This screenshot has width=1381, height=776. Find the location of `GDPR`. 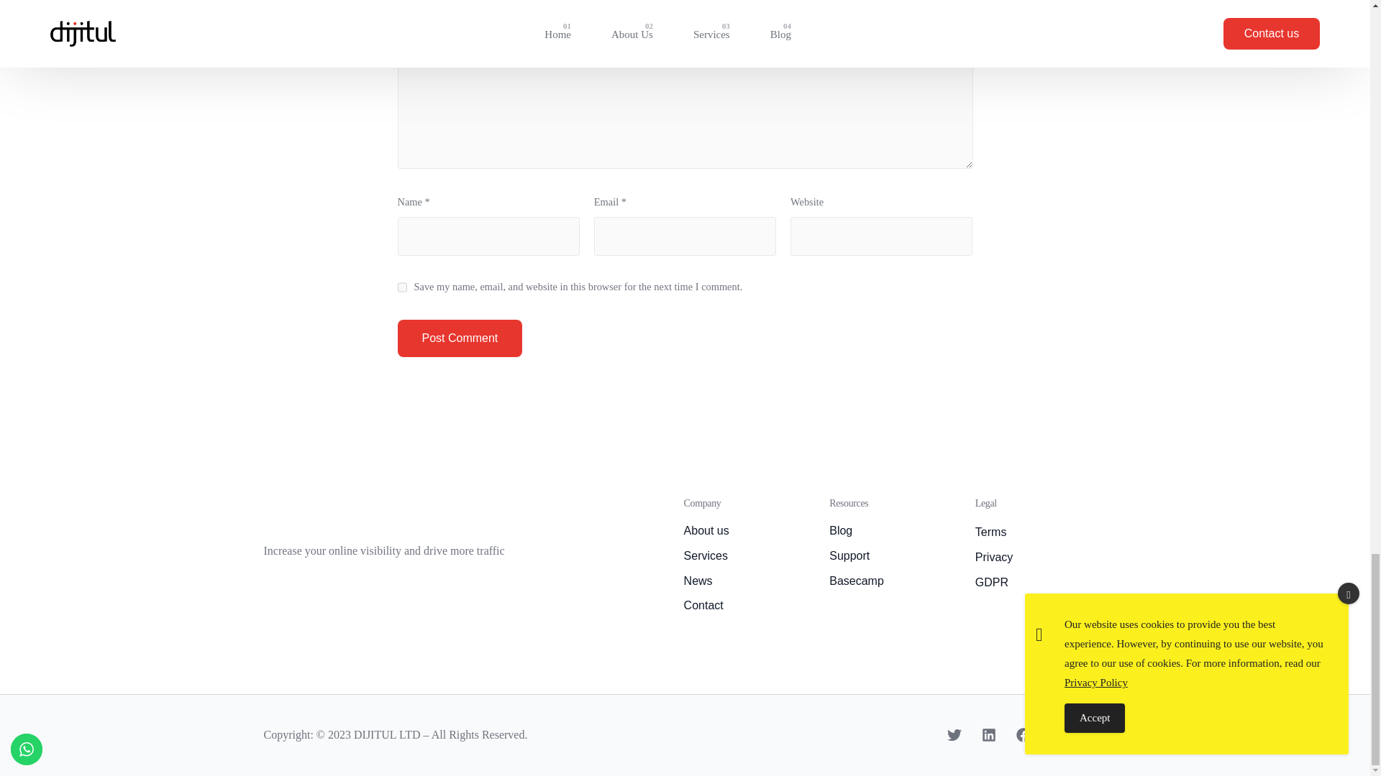

GDPR is located at coordinates (1041, 583).